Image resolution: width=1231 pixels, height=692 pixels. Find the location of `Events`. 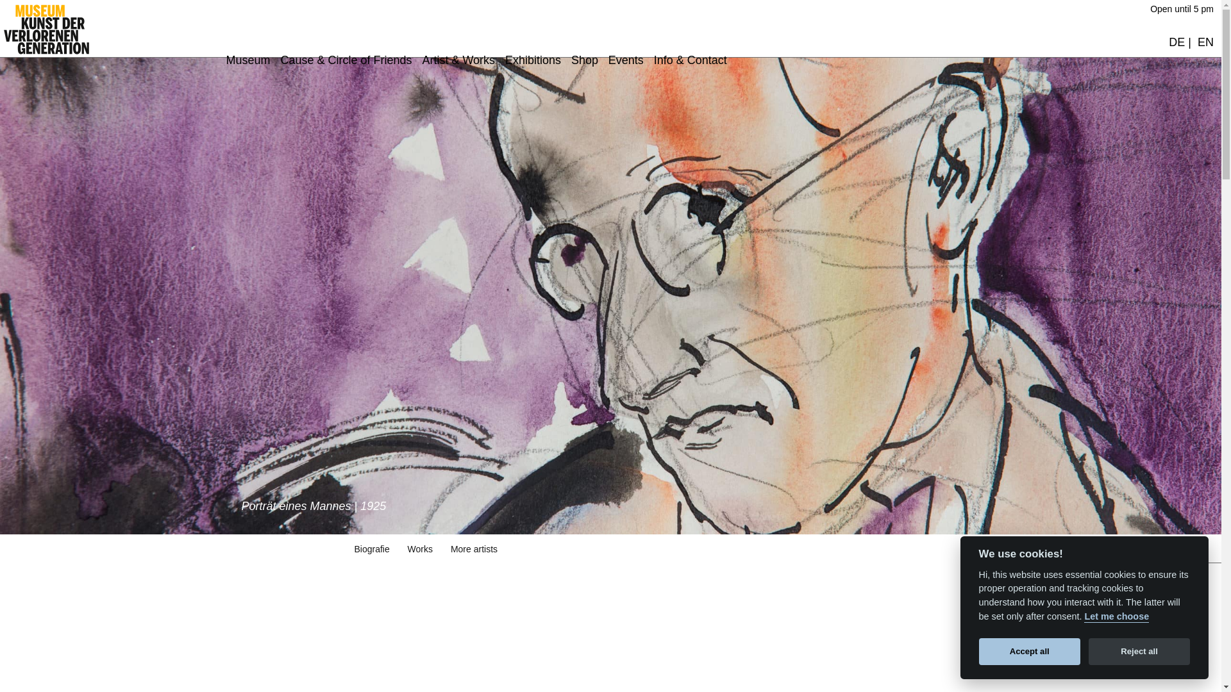

Events is located at coordinates (626, 60).